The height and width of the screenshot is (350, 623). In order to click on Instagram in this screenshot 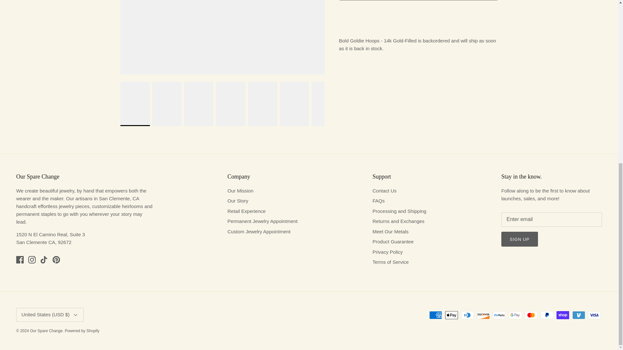, I will do `click(32, 260)`.